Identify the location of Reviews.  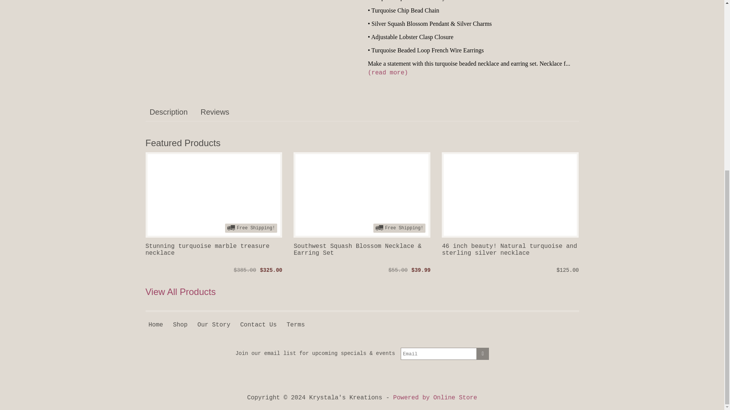
(215, 112).